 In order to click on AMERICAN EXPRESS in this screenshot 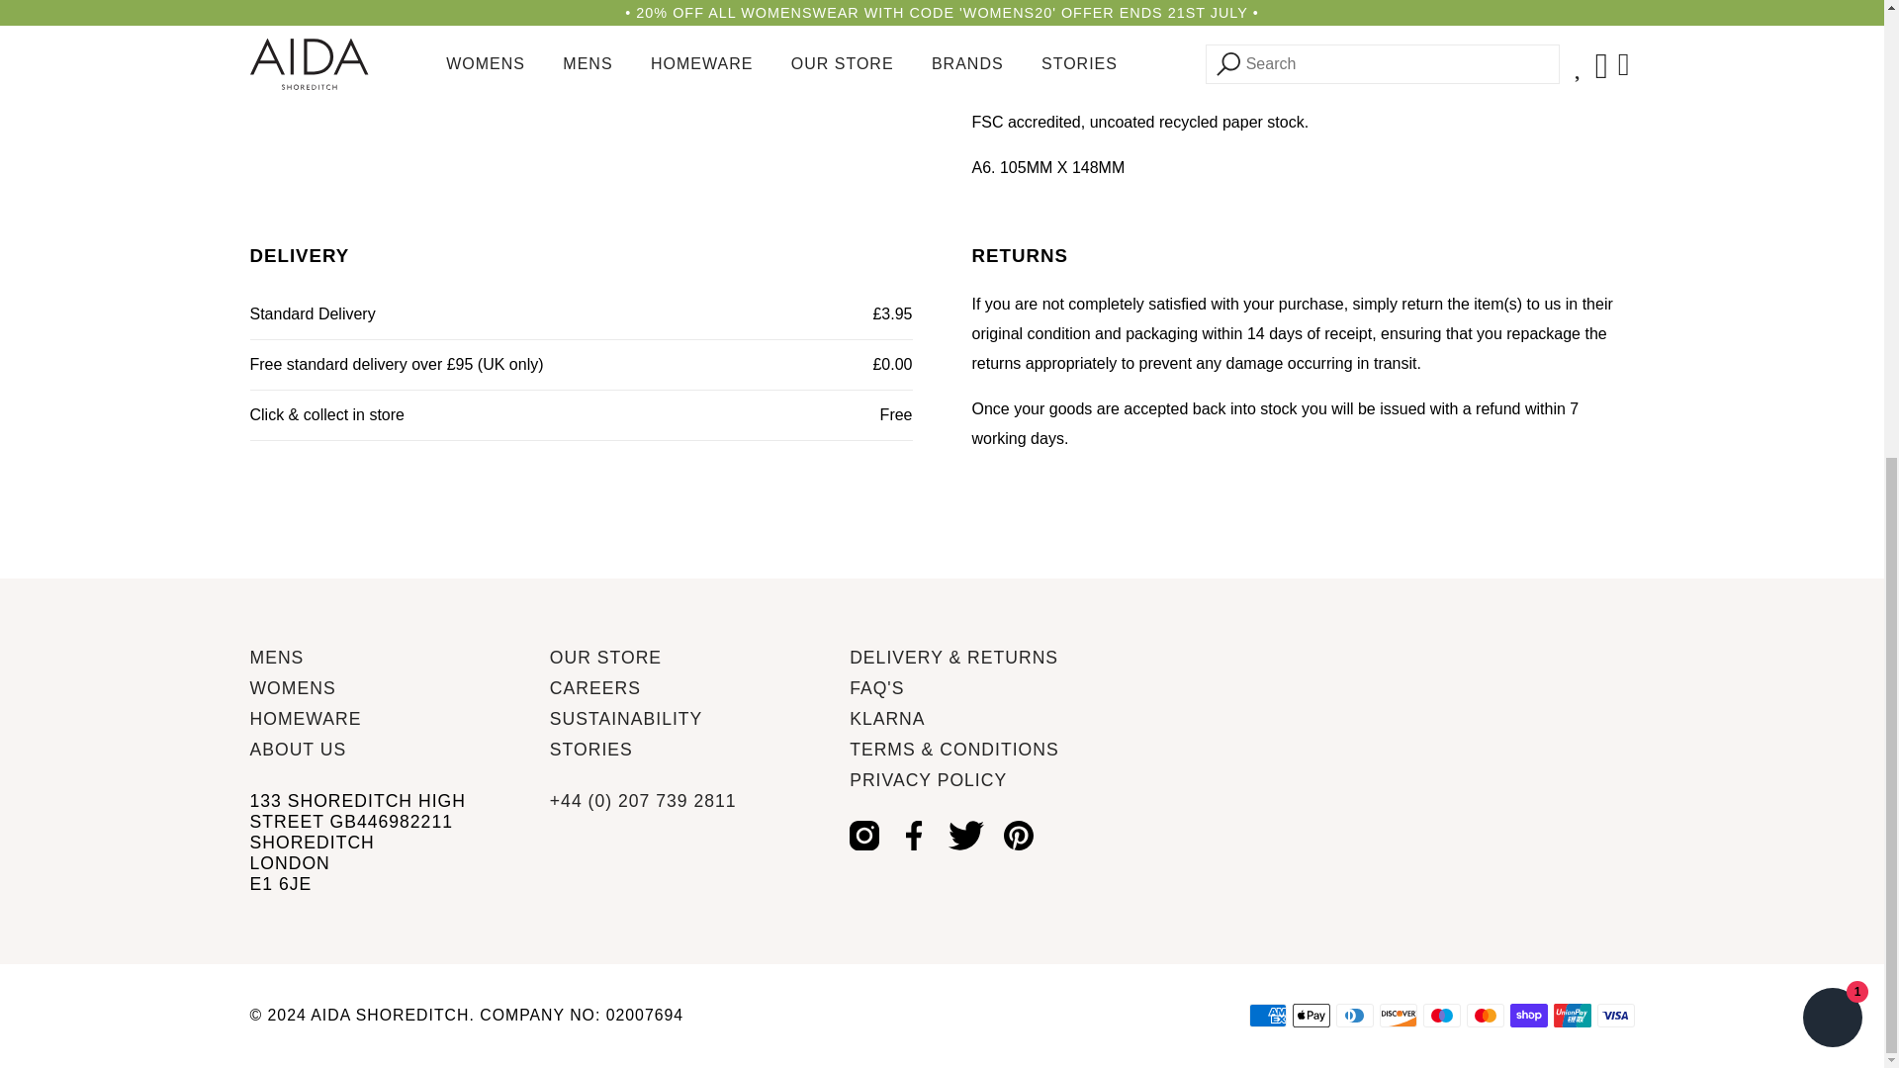, I will do `click(1266, 1015)`.